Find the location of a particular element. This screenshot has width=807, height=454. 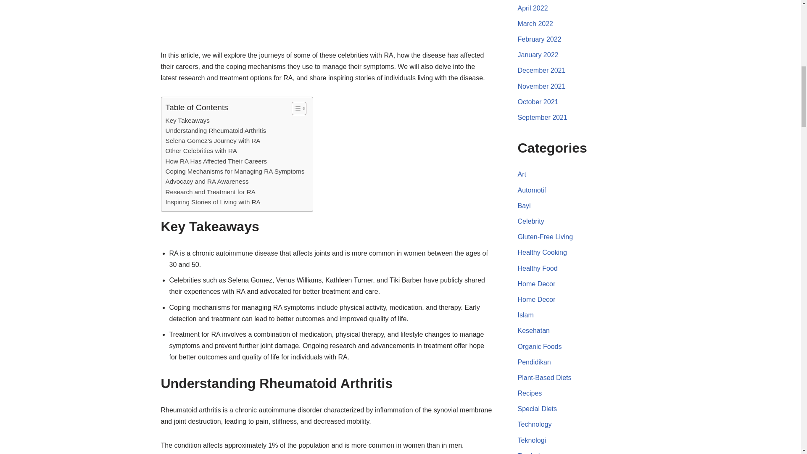

Inspiring Stories of Living with RA is located at coordinates (213, 202).